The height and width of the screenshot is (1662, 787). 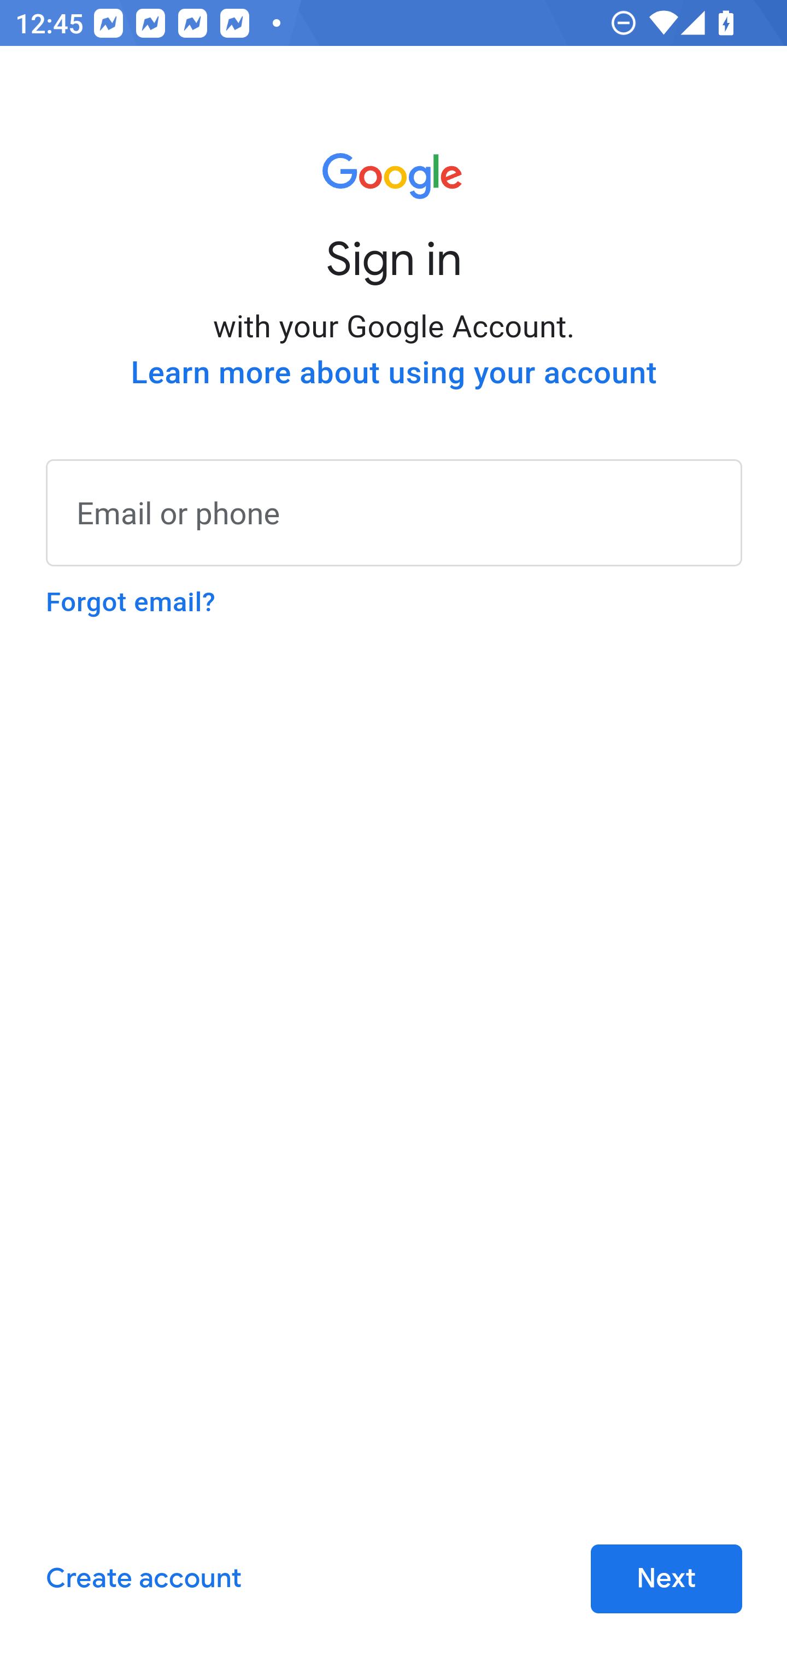 I want to click on Learn more about using your account, so click(x=393, y=373).